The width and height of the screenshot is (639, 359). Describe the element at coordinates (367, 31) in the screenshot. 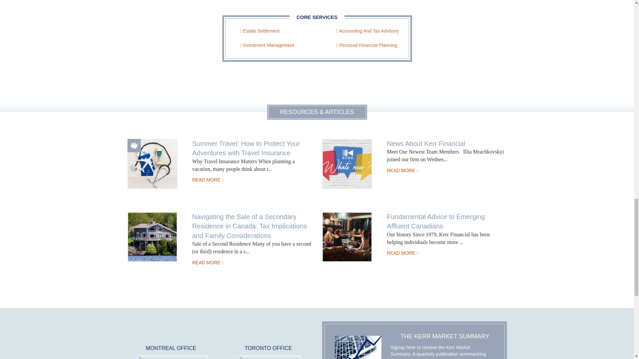

I see `Accounting And Tax Advisory` at that location.